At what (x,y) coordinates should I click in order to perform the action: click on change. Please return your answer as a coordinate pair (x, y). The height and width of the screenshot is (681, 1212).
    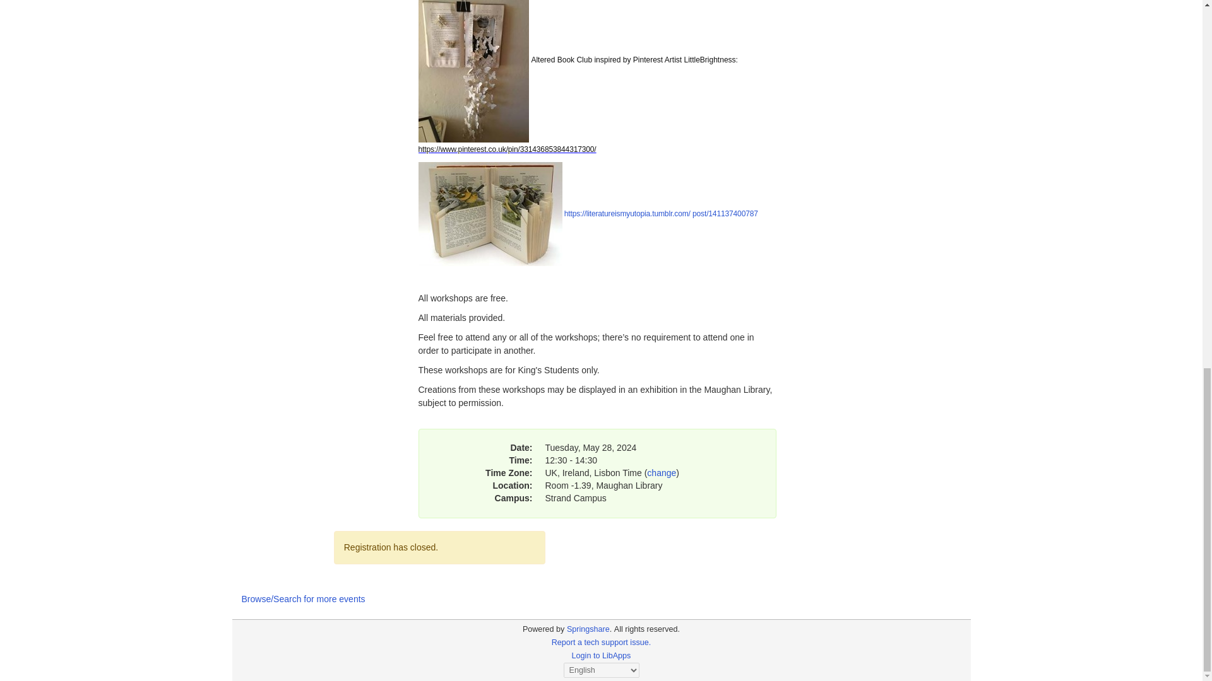
    Looking at the image, I should click on (662, 473).